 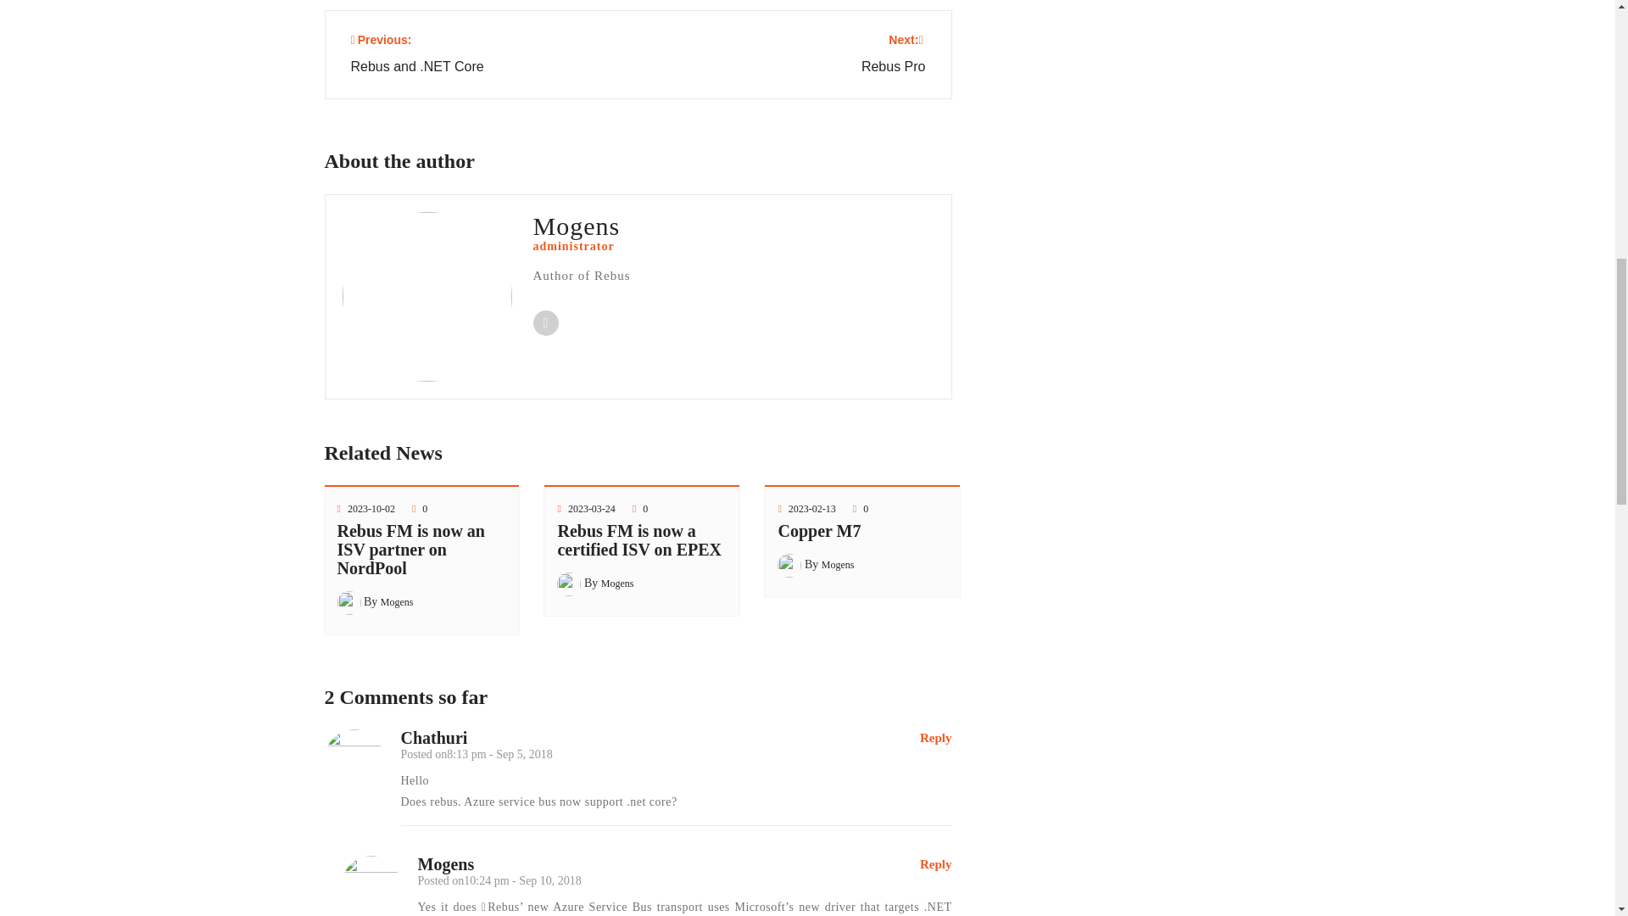 I want to click on Mogens, so click(x=617, y=584).